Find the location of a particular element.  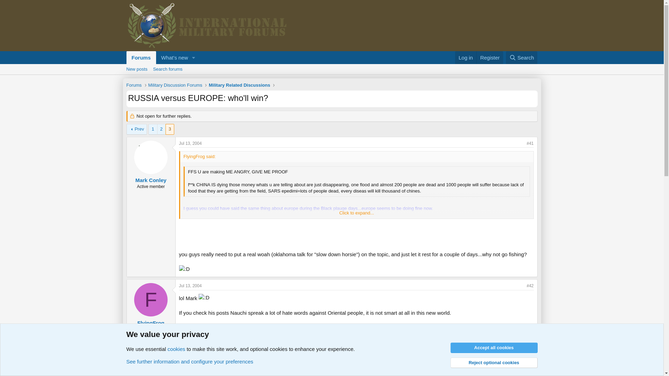

Big grin    :D is located at coordinates (162, 57).